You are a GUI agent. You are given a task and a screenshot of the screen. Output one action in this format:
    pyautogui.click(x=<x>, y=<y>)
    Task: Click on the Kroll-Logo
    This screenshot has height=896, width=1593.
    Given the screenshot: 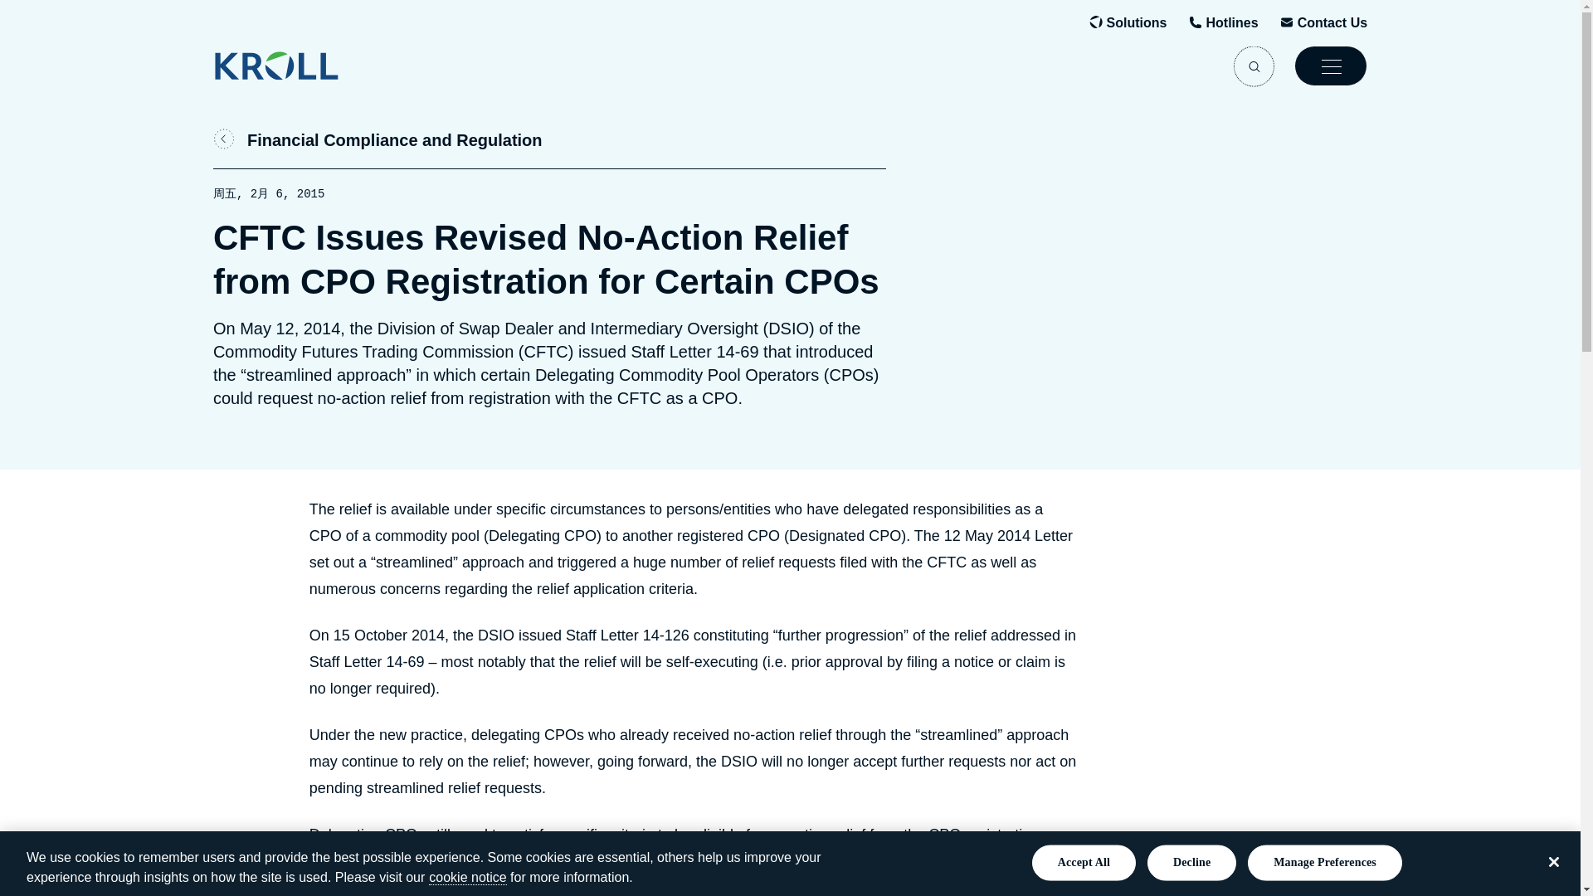 What is the action you would take?
    pyautogui.click(x=357, y=66)
    